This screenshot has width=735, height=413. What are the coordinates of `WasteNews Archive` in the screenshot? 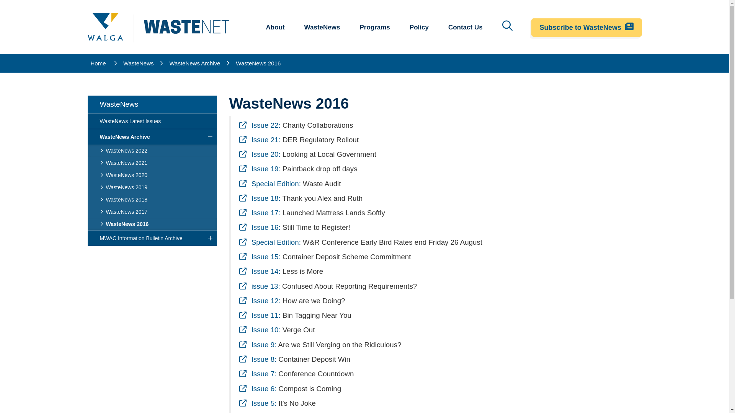 It's located at (194, 63).